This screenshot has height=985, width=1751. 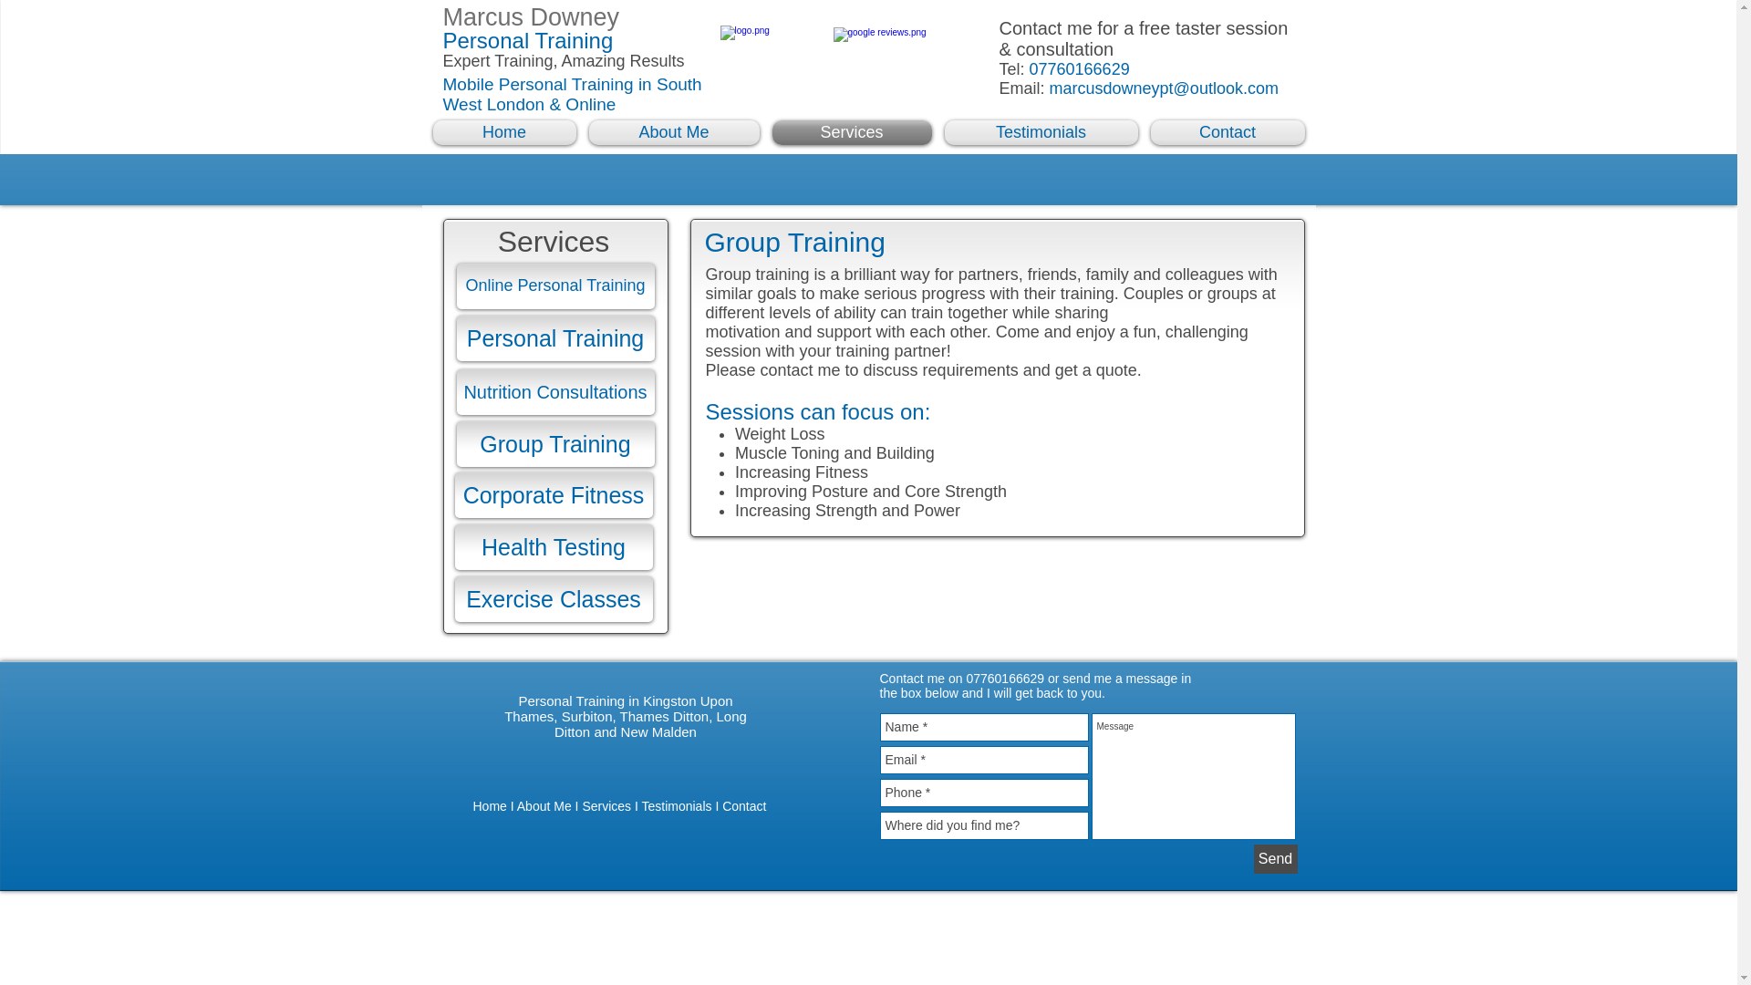 What do you see at coordinates (675, 806) in the screenshot?
I see `Testimonials` at bounding box center [675, 806].